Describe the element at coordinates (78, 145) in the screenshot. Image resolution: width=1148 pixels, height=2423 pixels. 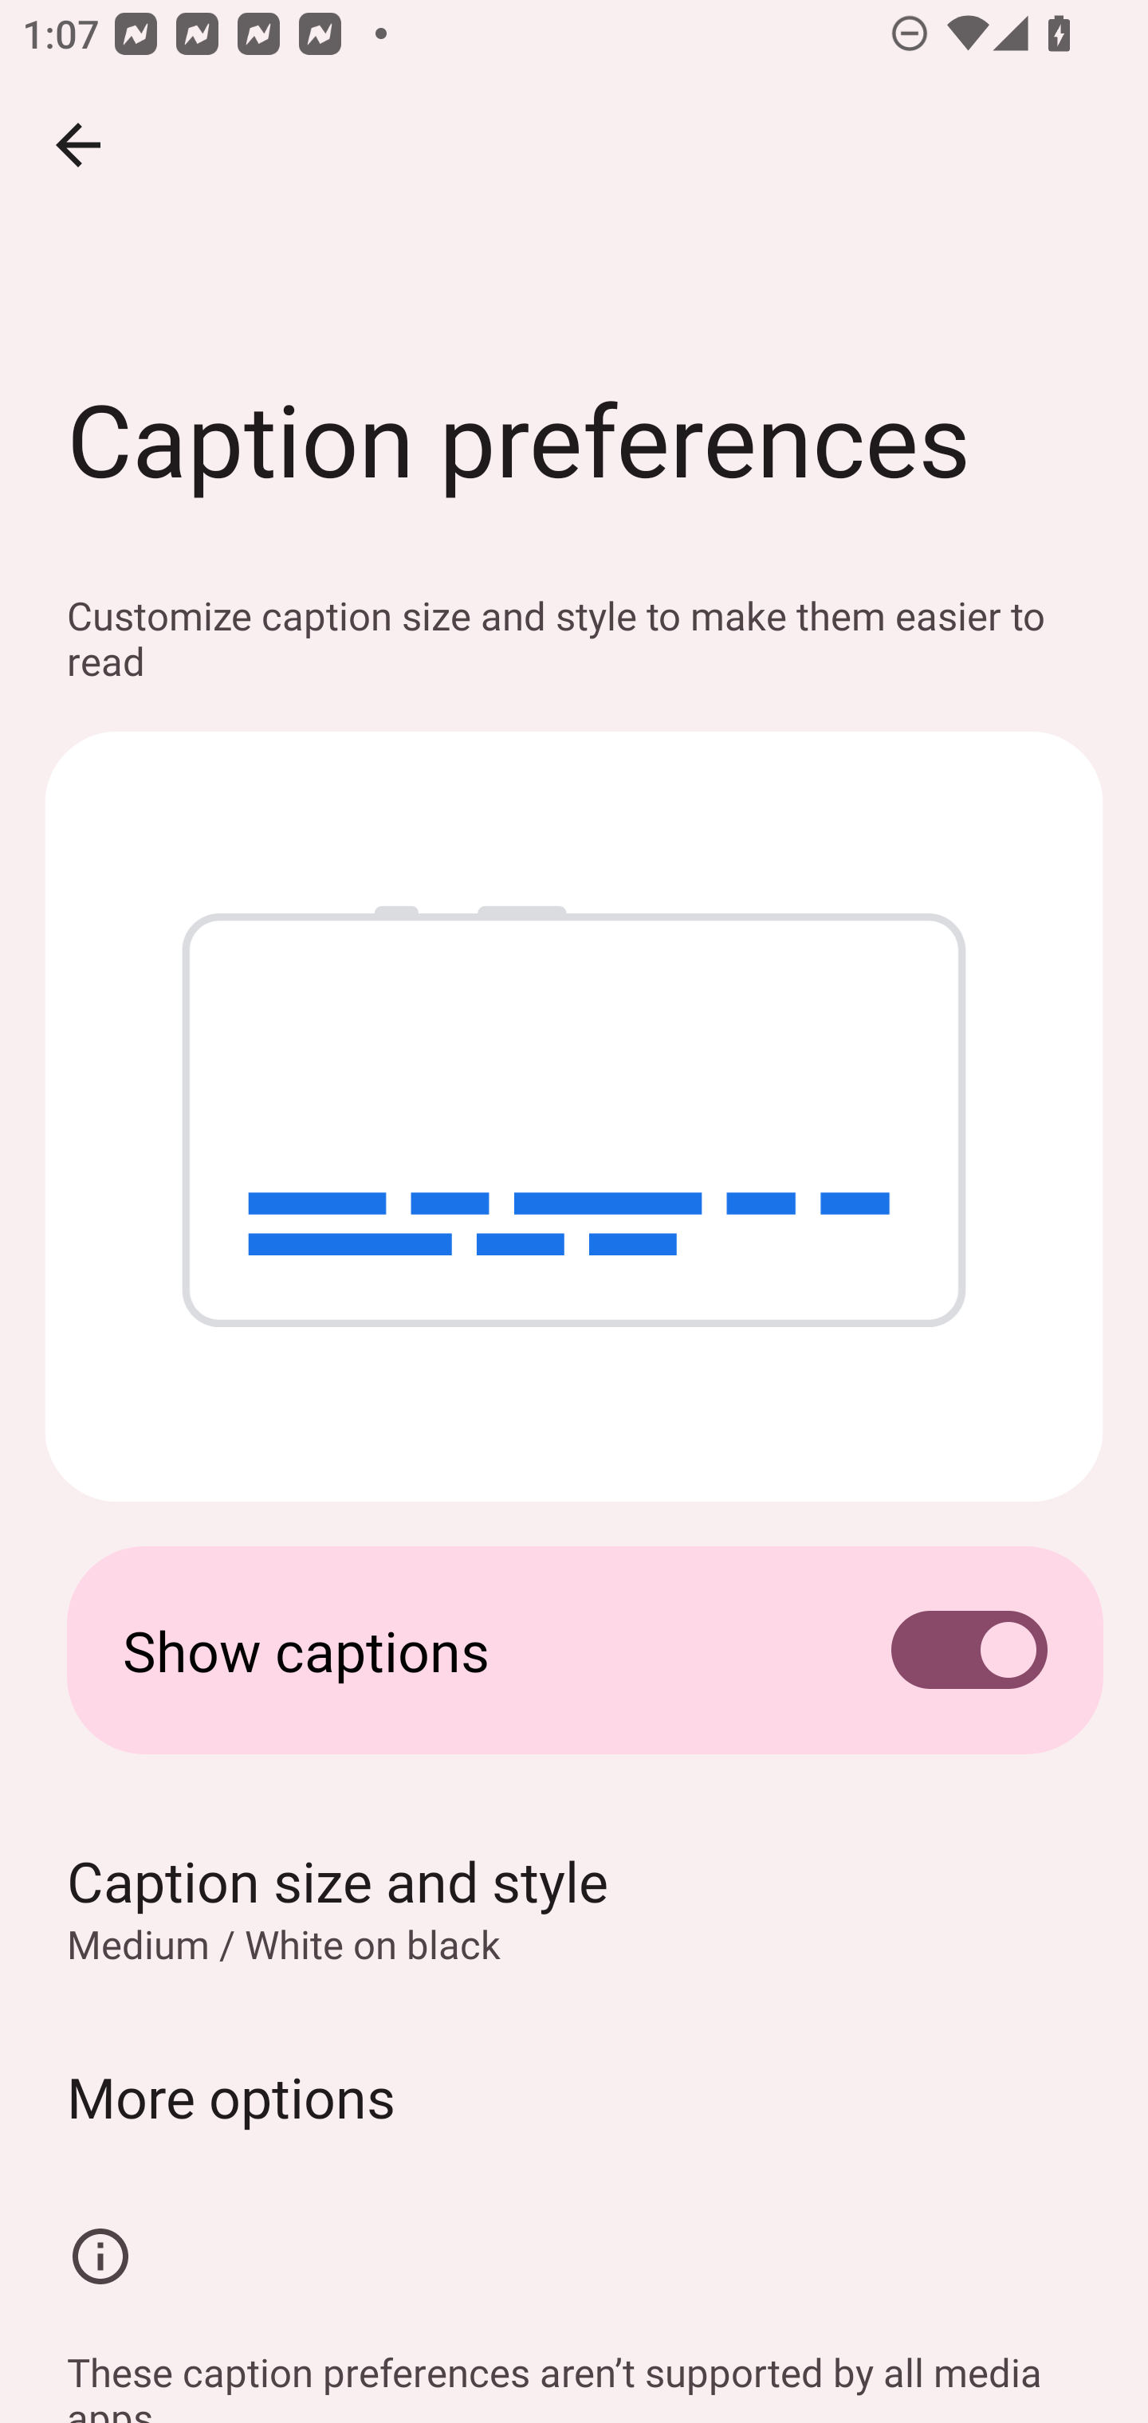
I see `Navigate up` at that location.